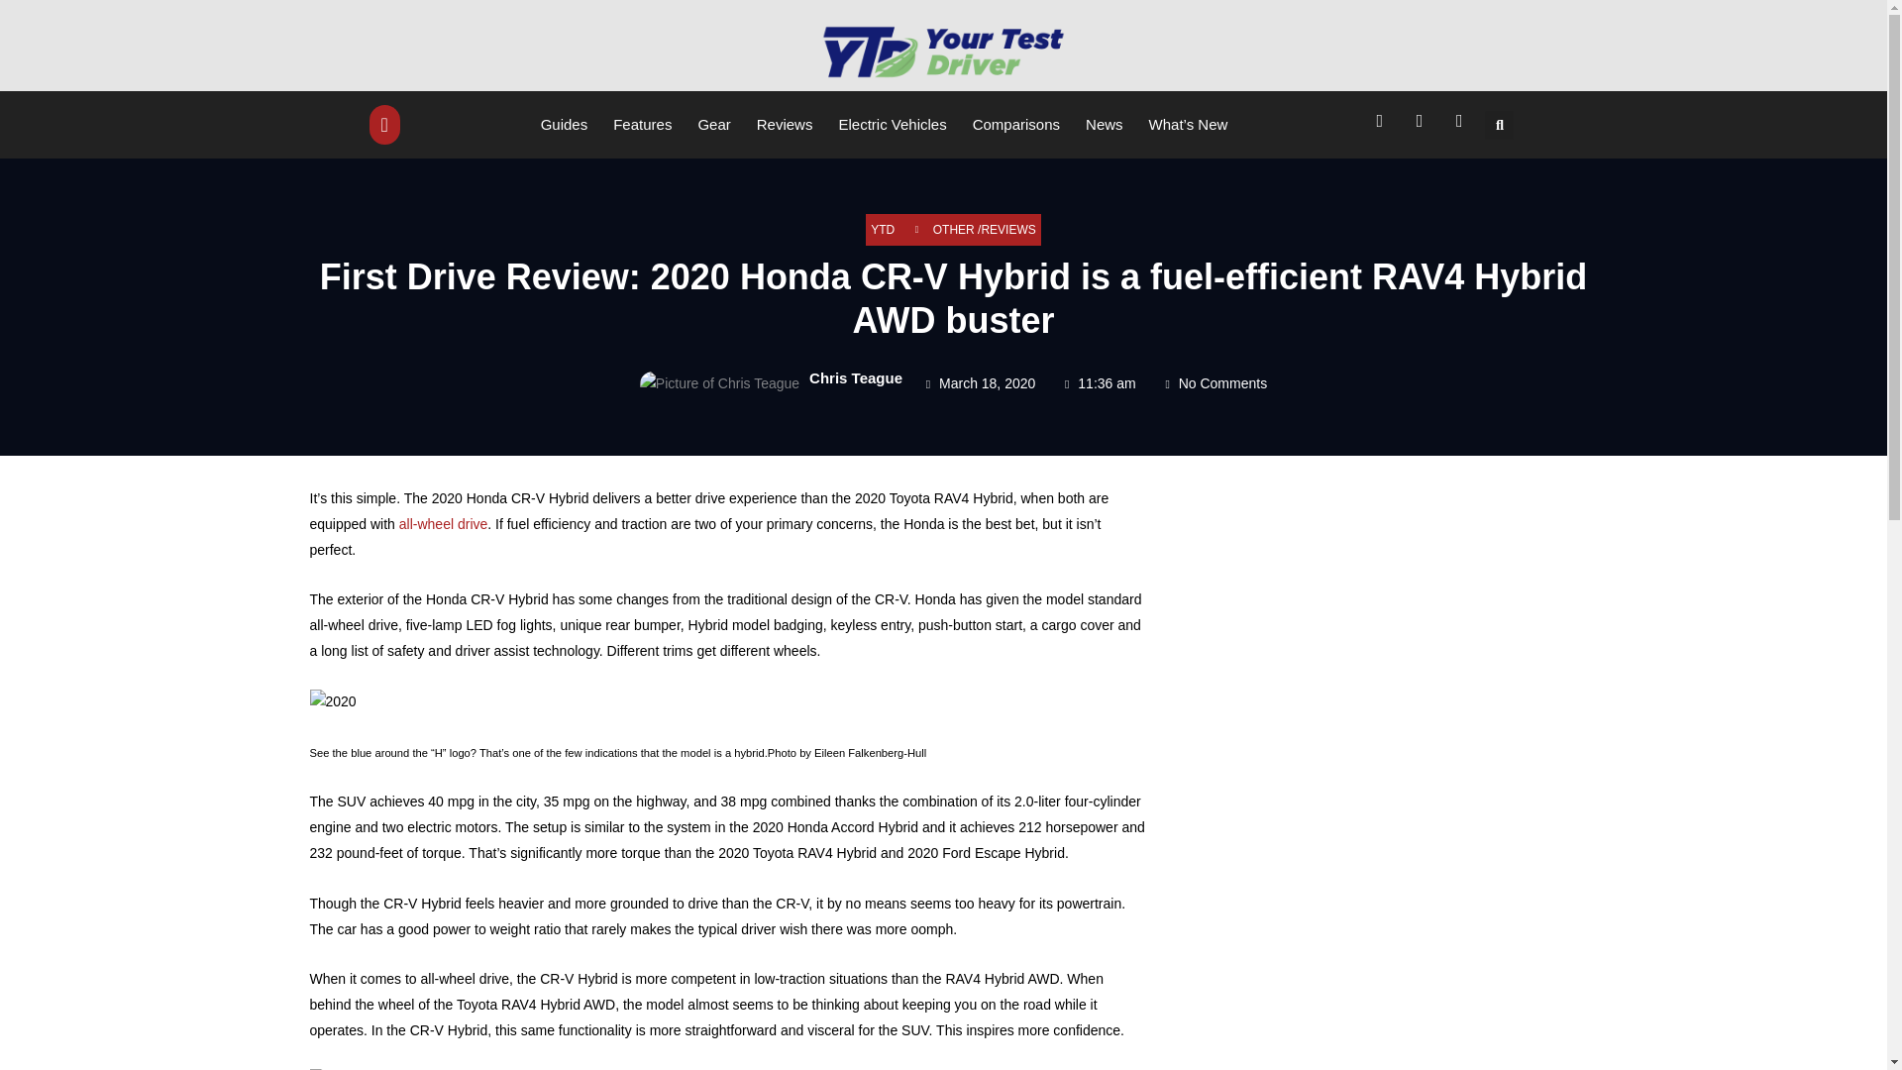 Image resolution: width=1902 pixels, height=1070 pixels. Describe the element at coordinates (882, 230) in the screenshot. I see `YTD` at that location.